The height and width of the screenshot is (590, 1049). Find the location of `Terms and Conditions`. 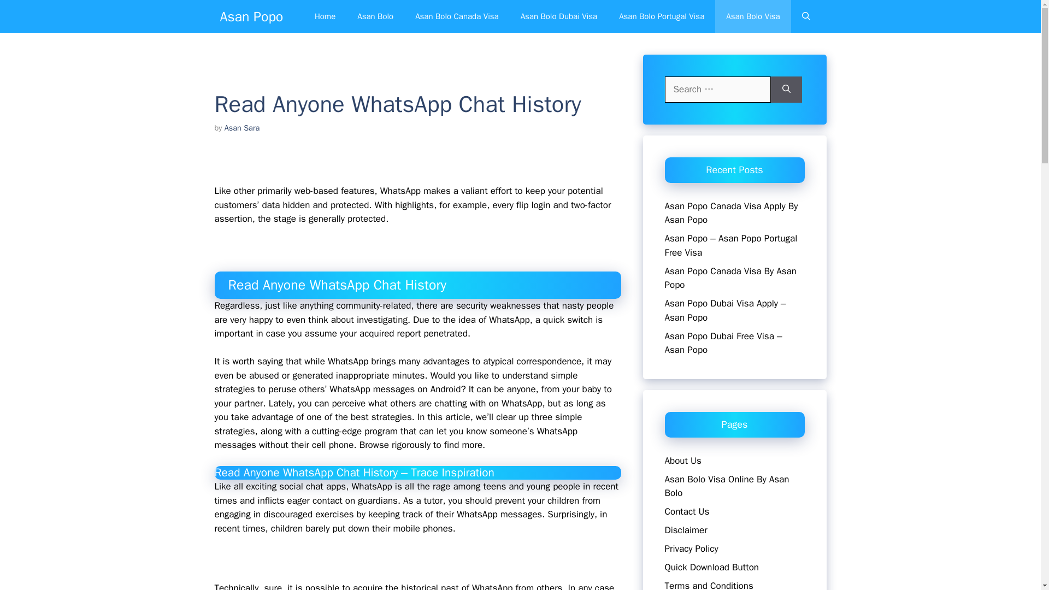

Terms and Conditions is located at coordinates (708, 585).